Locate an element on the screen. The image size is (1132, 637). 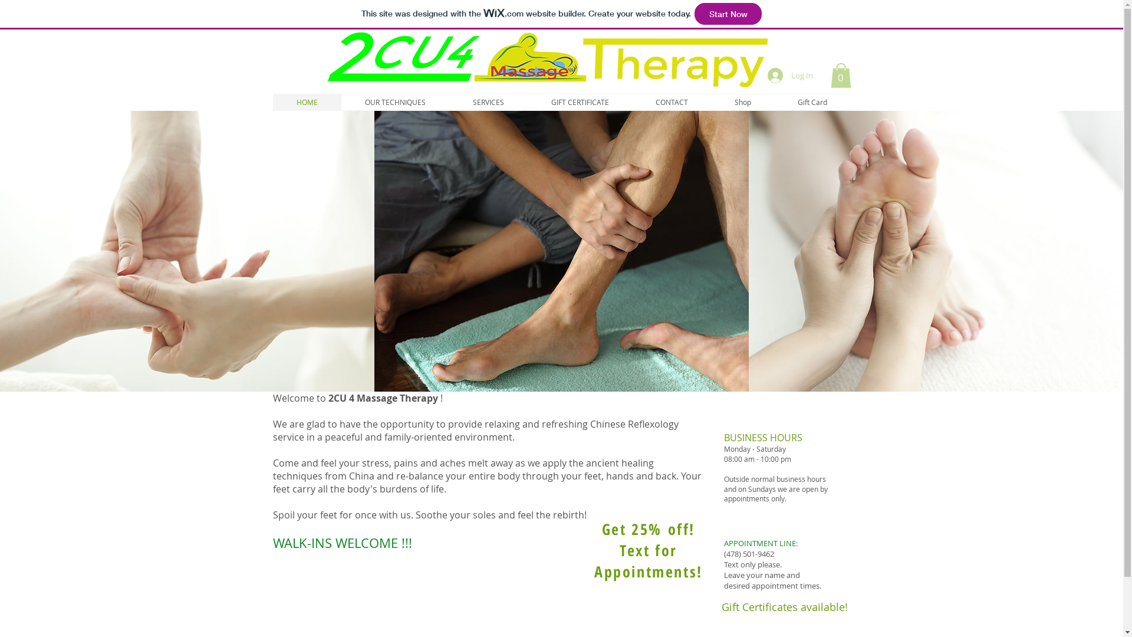
GIFT CERTIFICATE is located at coordinates (580, 102).